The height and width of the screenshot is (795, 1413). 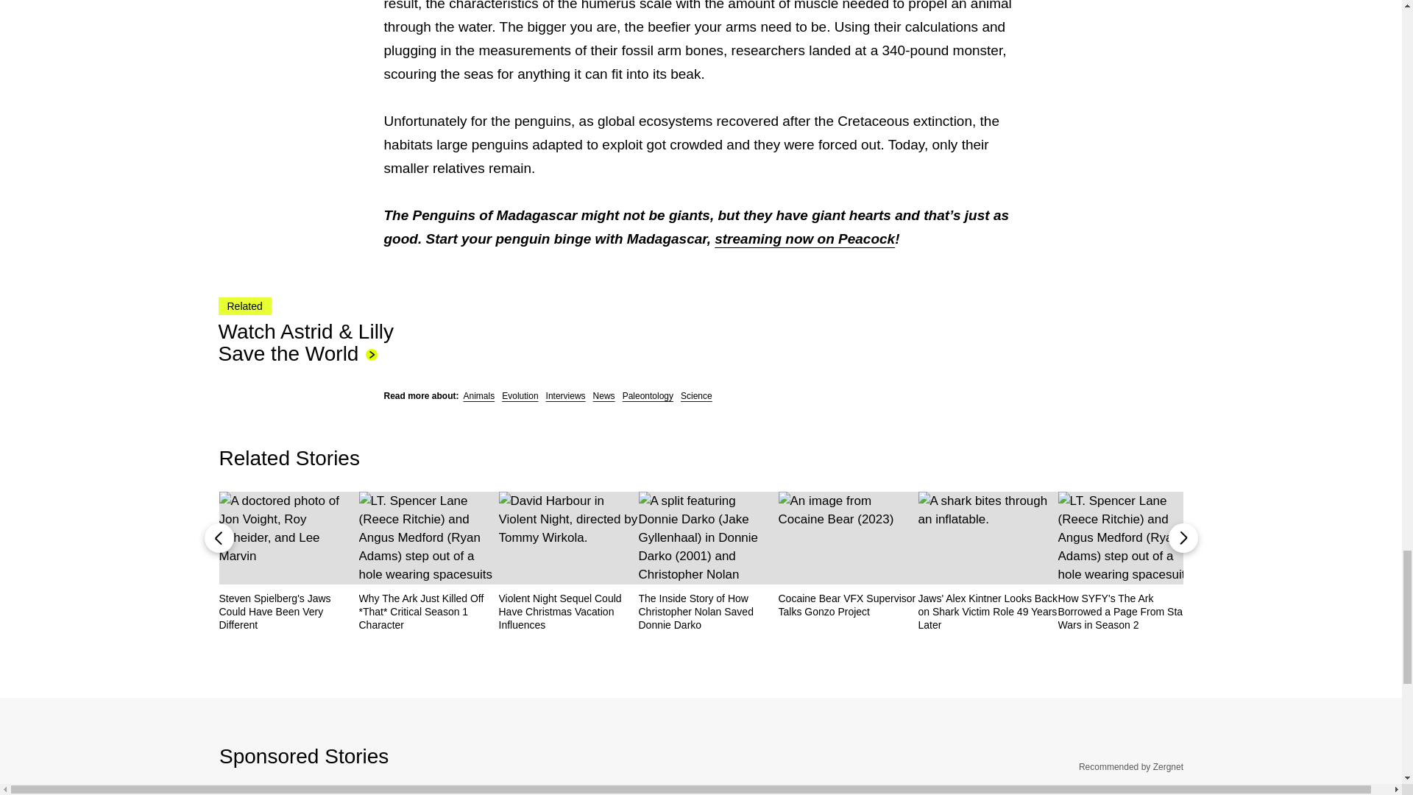 What do you see at coordinates (603, 396) in the screenshot?
I see `News` at bounding box center [603, 396].